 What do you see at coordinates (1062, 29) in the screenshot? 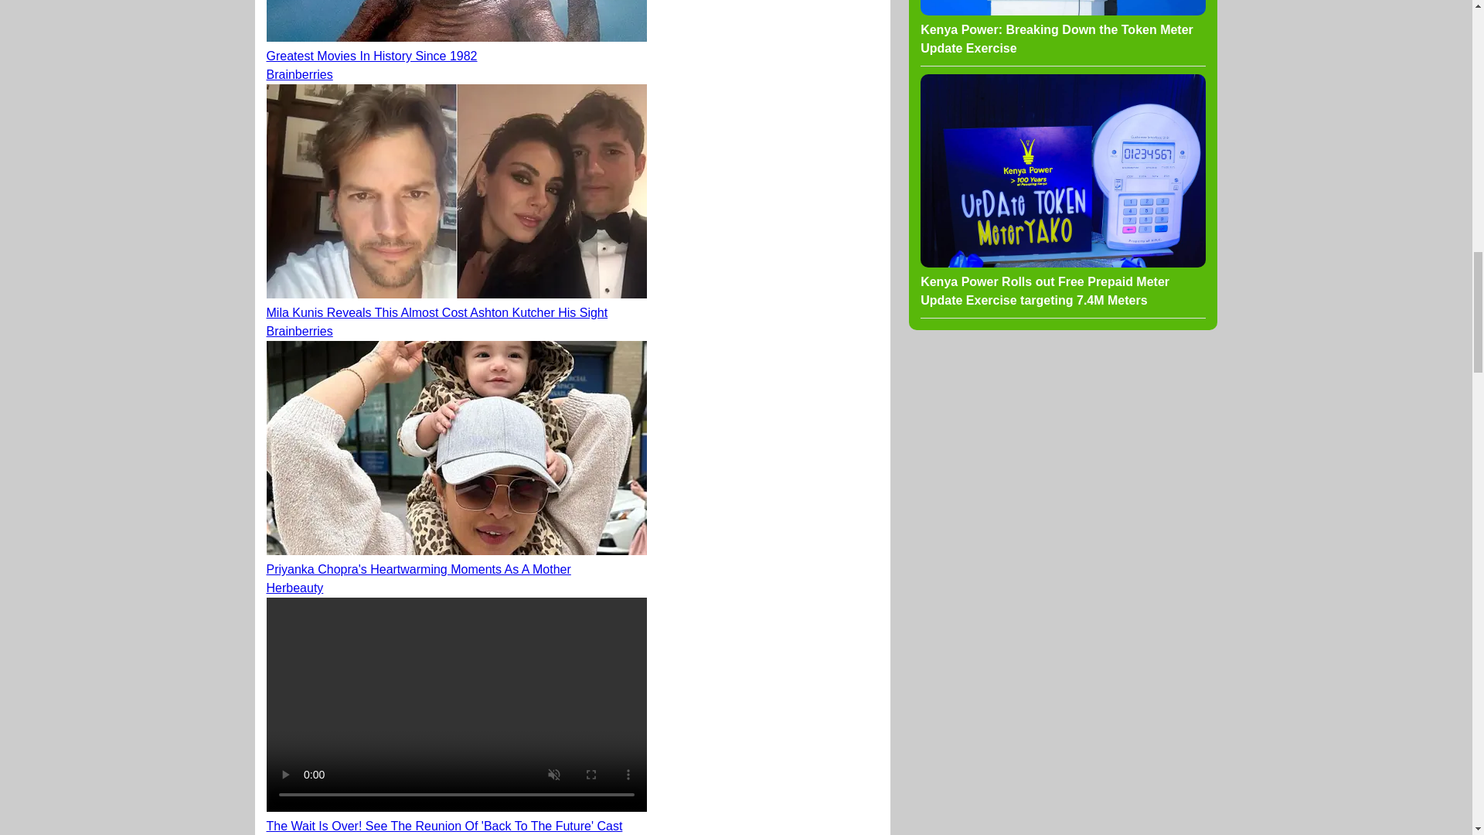
I see `Kenya Power: Breaking Down the Token Meter Update Exercise` at bounding box center [1062, 29].